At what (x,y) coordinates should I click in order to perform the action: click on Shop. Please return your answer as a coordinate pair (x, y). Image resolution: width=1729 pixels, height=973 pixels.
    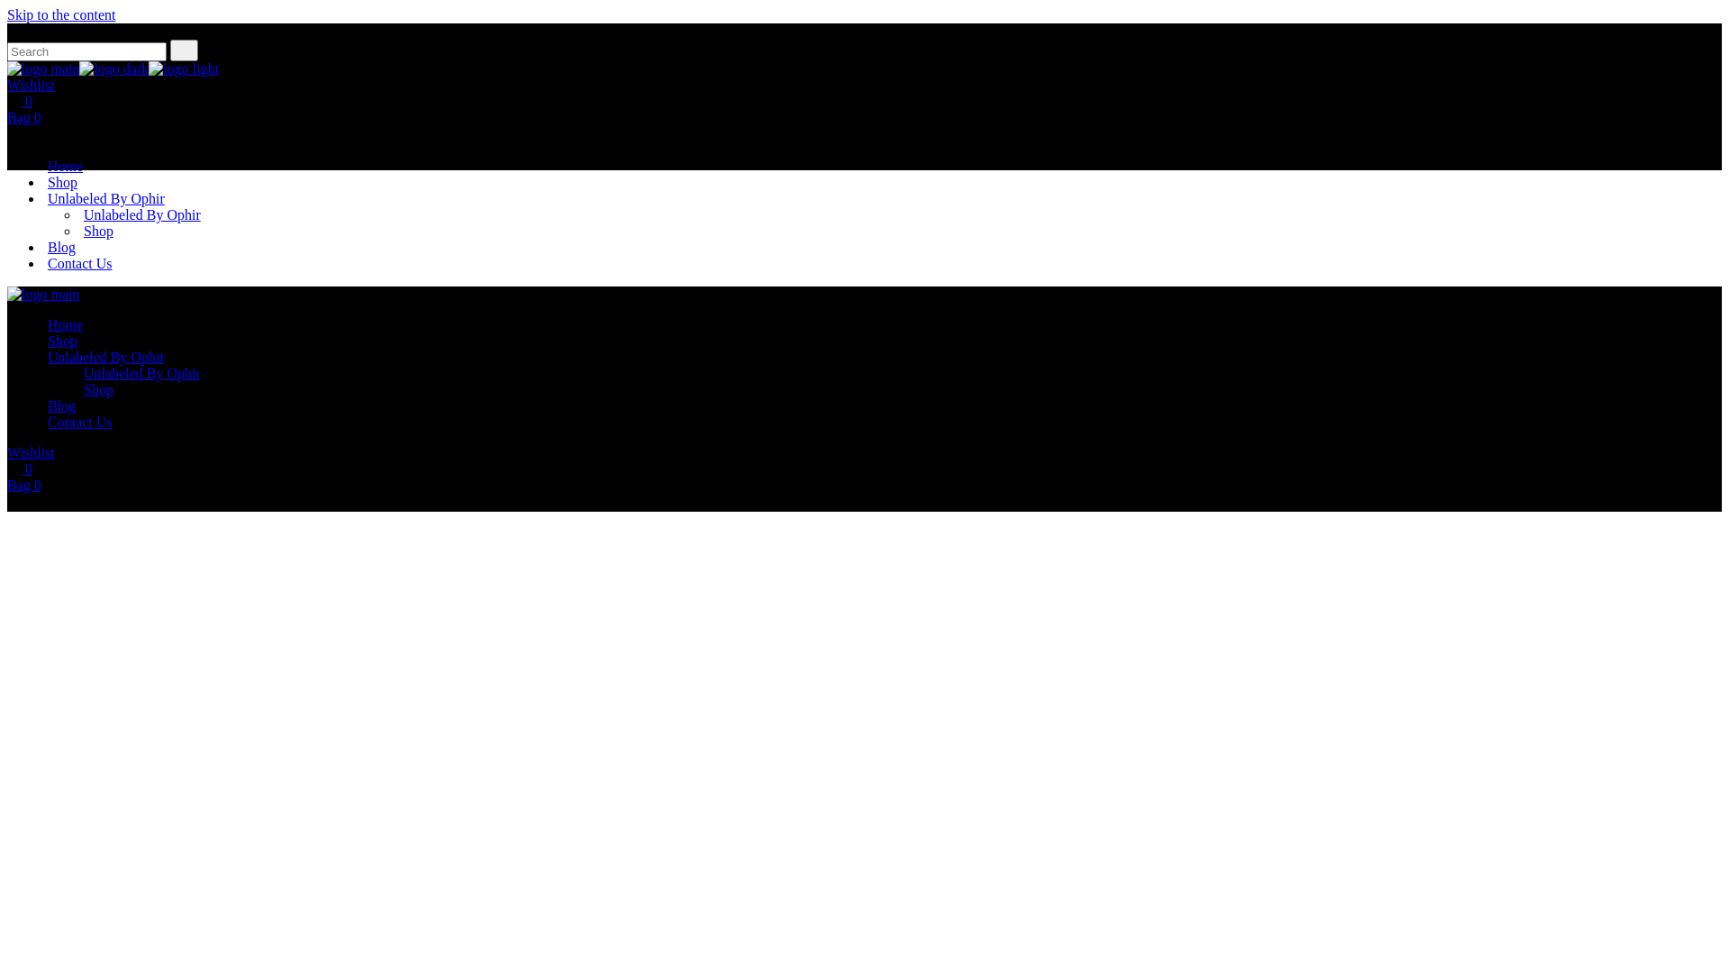
    Looking at the image, I should click on (63, 182).